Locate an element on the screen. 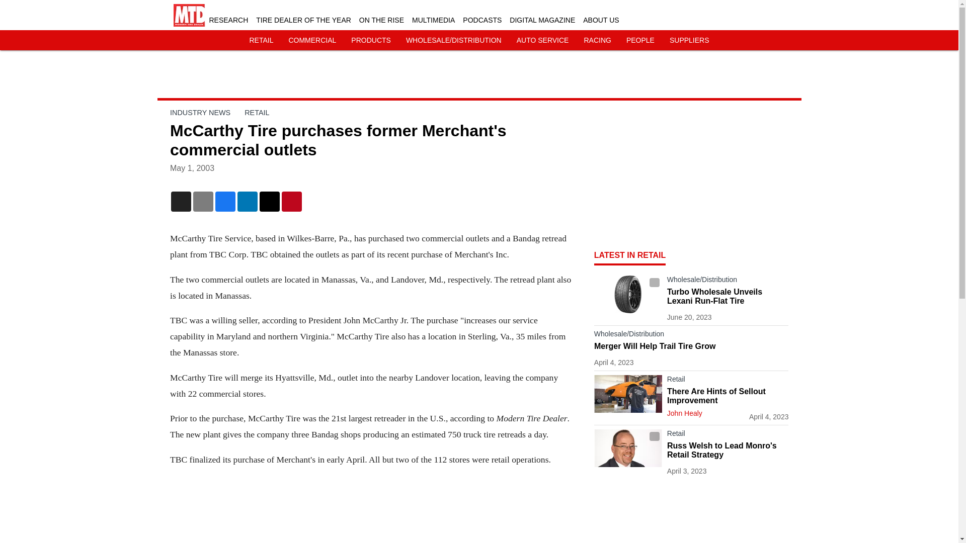  Merger Will Help Trail Tire Grow is located at coordinates (691, 346).